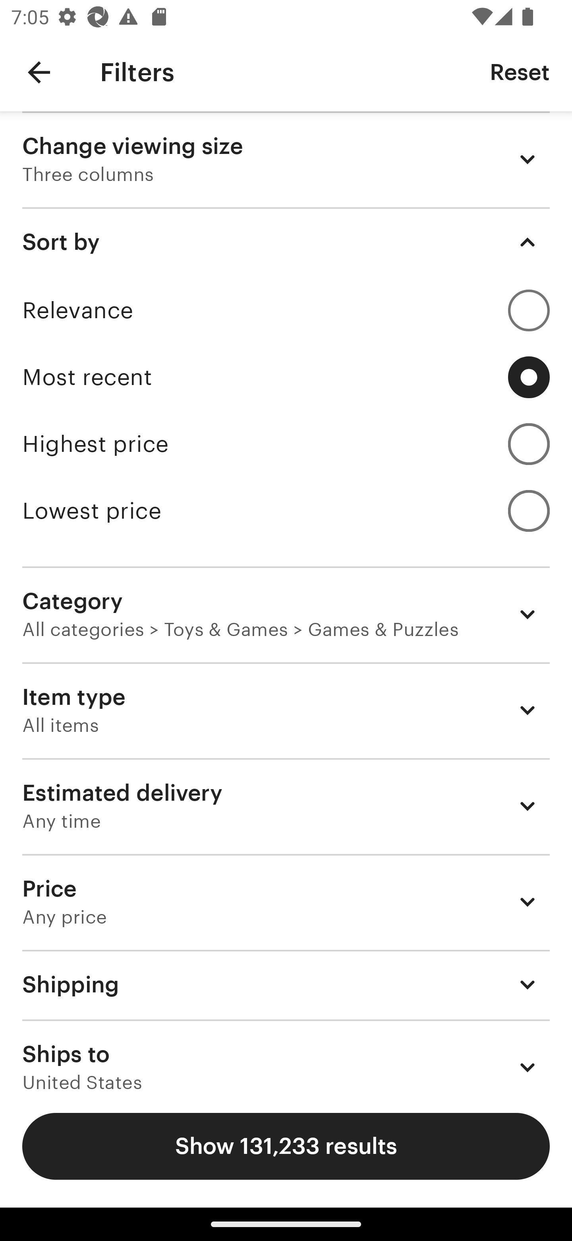  What do you see at coordinates (286, 901) in the screenshot?
I see `Price Any price` at bounding box center [286, 901].